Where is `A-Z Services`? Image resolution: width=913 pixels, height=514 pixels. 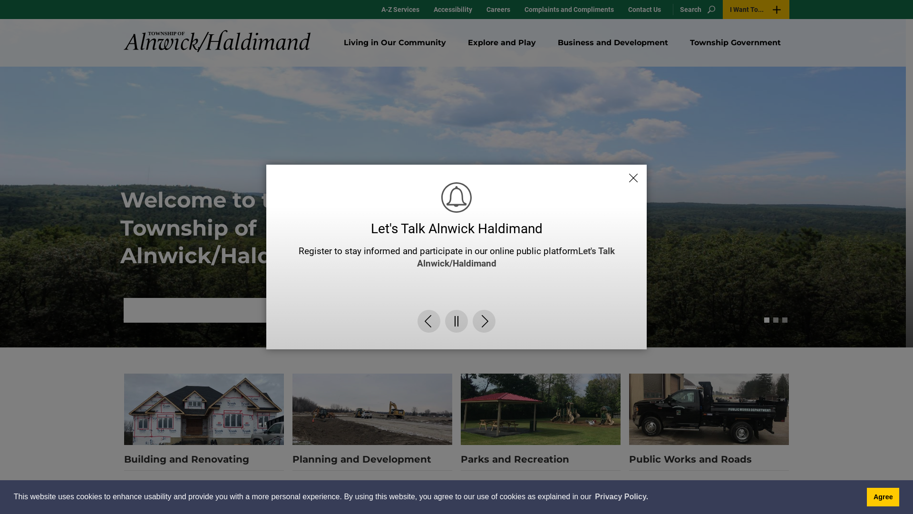 A-Z Services is located at coordinates (400, 10).